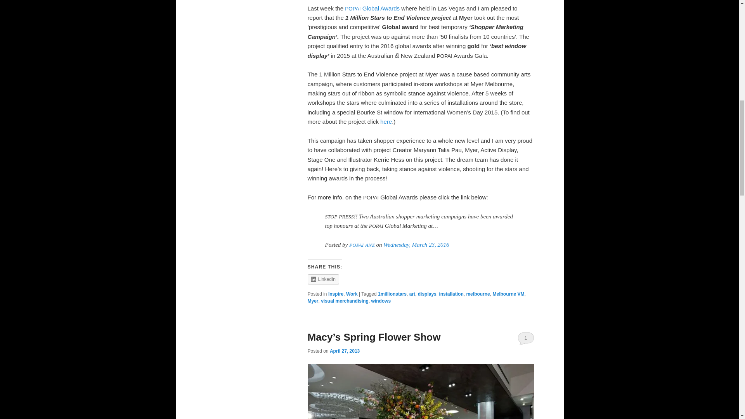  Describe the element at coordinates (526, 338) in the screenshot. I see `1` at that location.